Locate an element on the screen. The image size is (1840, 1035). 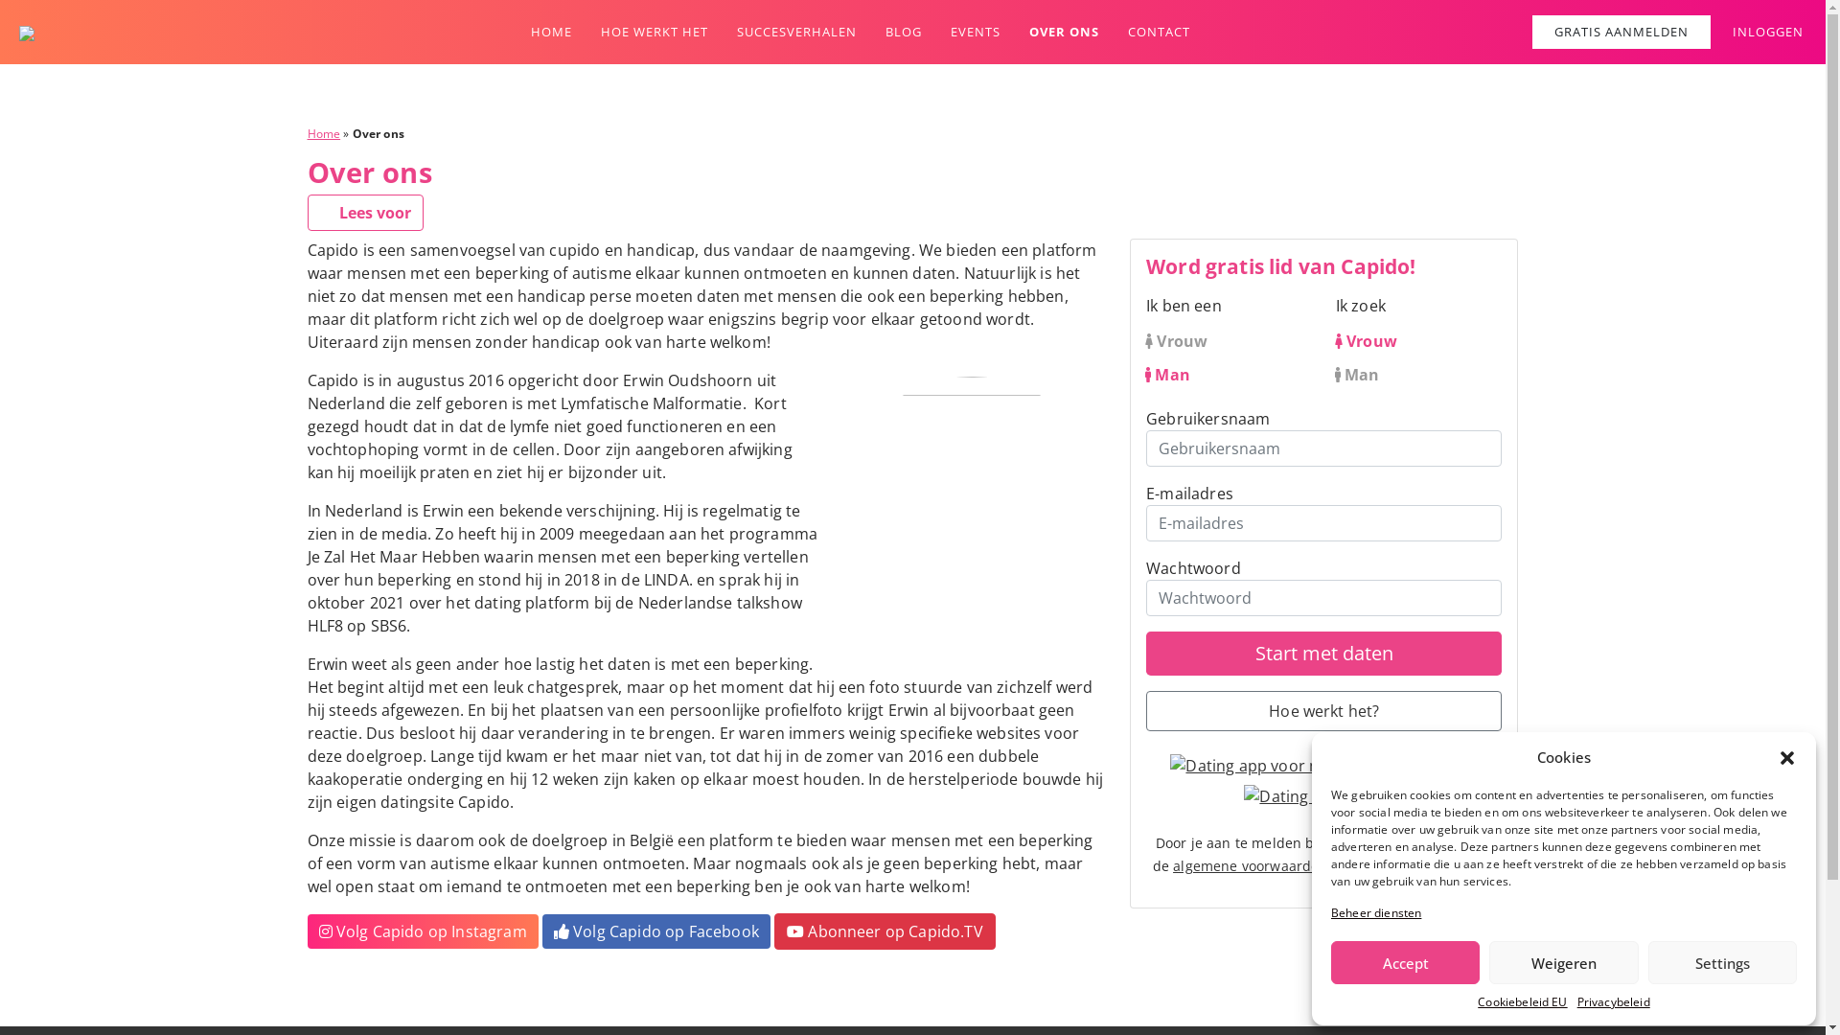
HOE WERKT HET is located at coordinates (654, 33).